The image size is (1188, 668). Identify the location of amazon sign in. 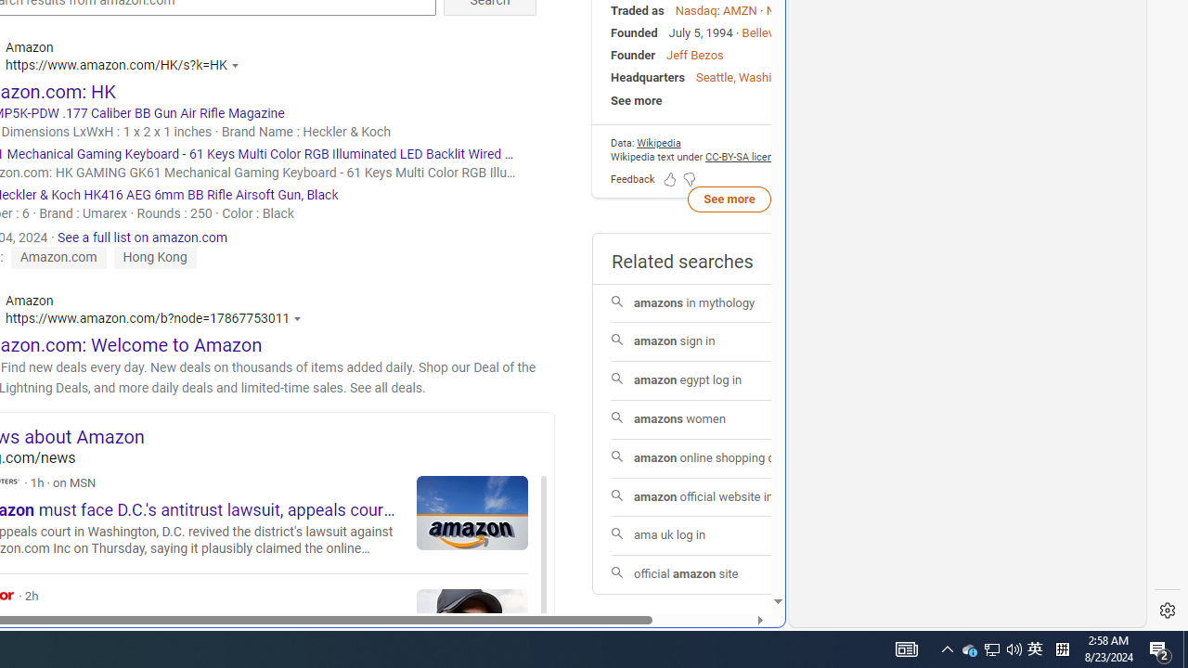
(730, 341).